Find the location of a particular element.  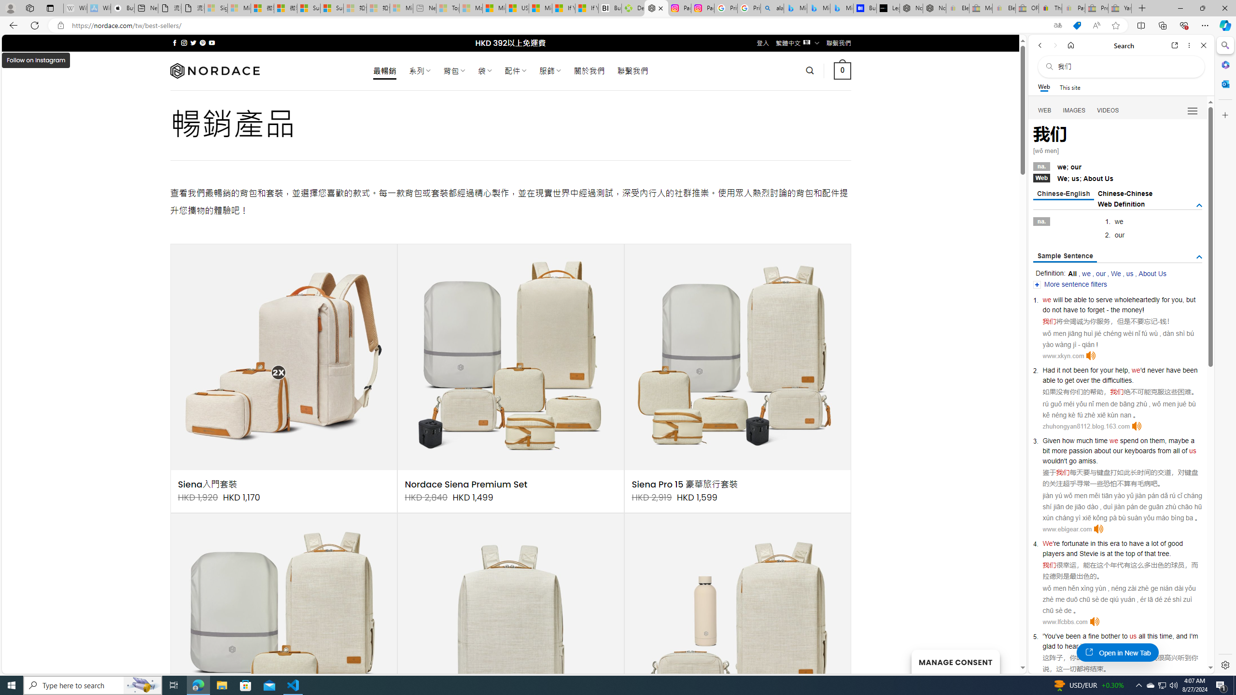

will is located at coordinates (1058, 300).